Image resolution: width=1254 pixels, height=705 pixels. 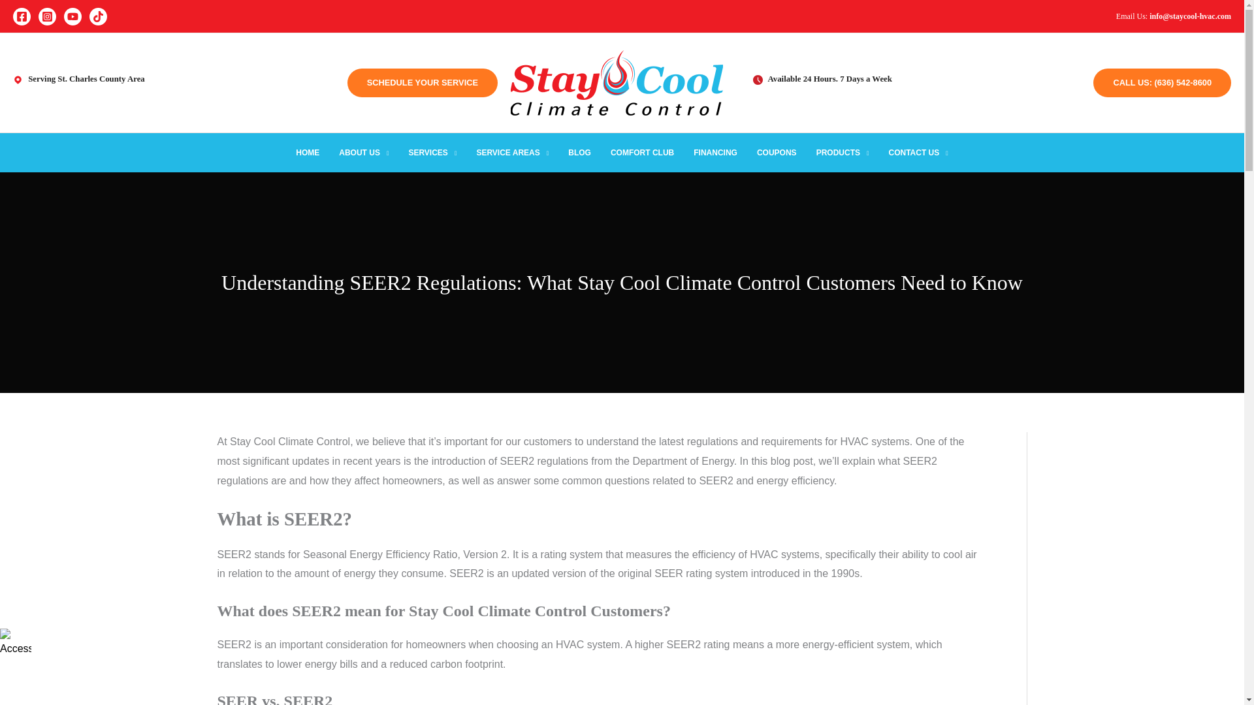 What do you see at coordinates (432, 153) in the screenshot?
I see `SERVICES` at bounding box center [432, 153].